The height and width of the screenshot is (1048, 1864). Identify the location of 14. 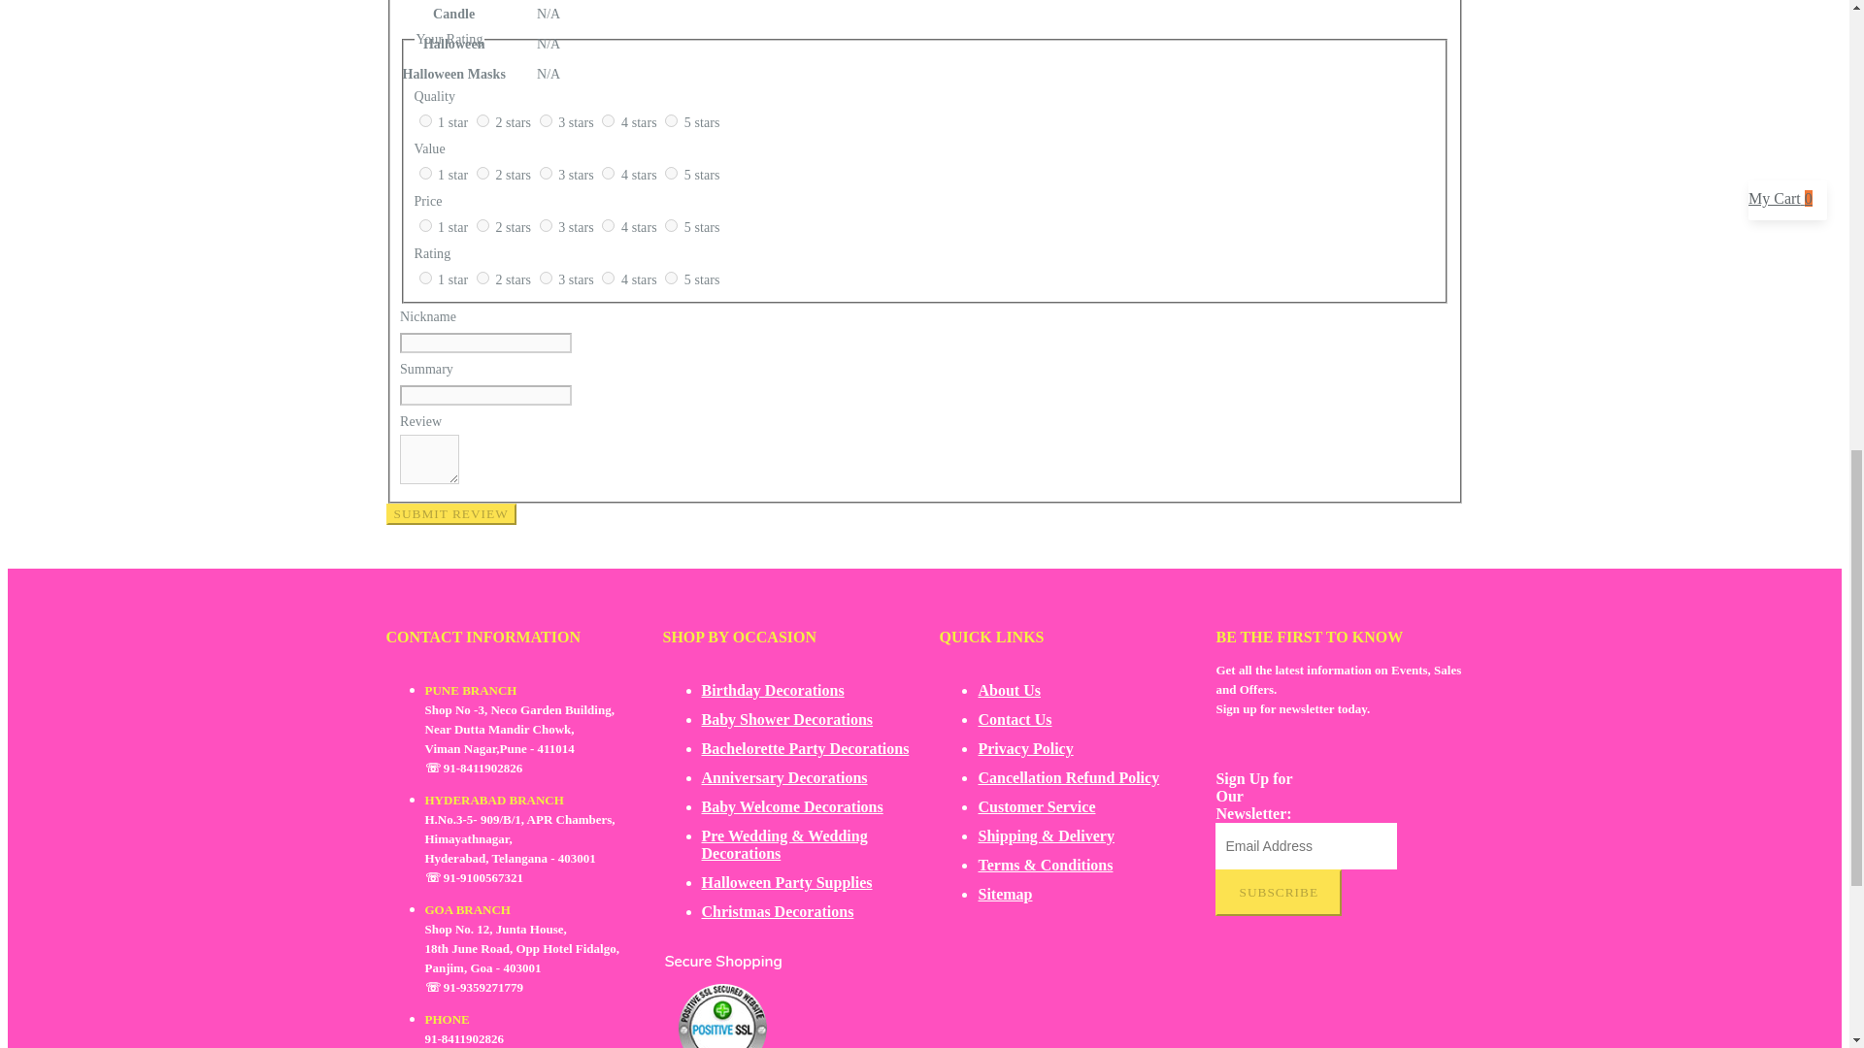
(608, 225).